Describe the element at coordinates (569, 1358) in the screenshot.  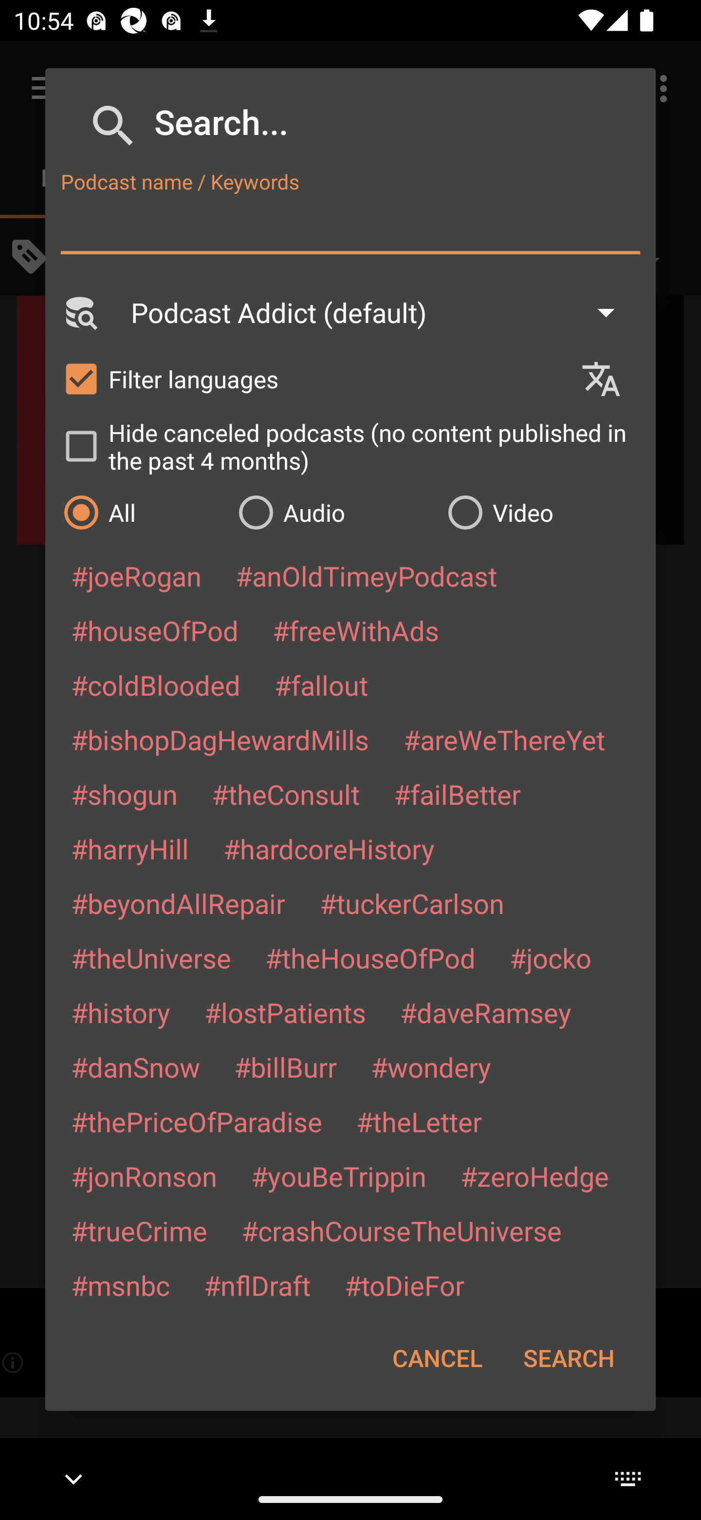
I see `SEARCH` at that location.